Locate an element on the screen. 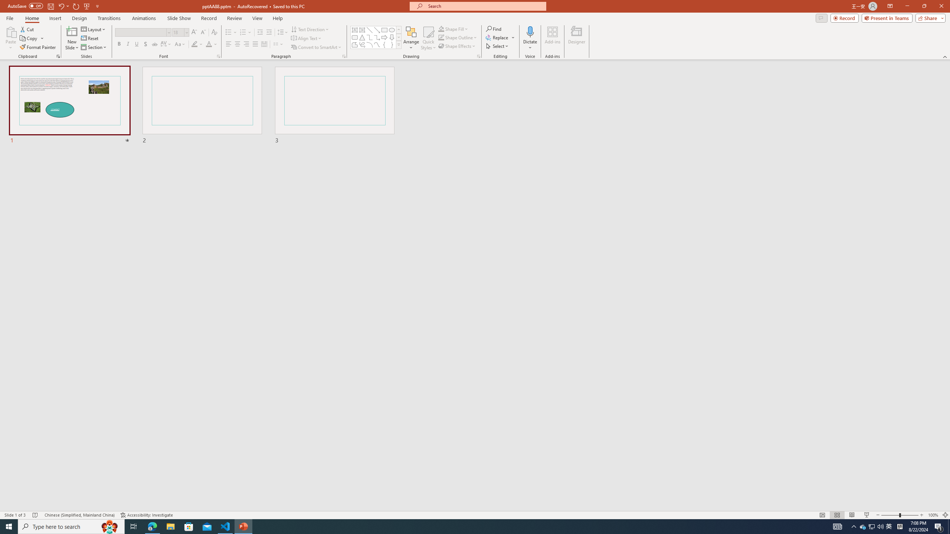 Image resolution: width=950 pixels, height=534 pixels. Decrease Font Size is located at coordinates (203, 33).